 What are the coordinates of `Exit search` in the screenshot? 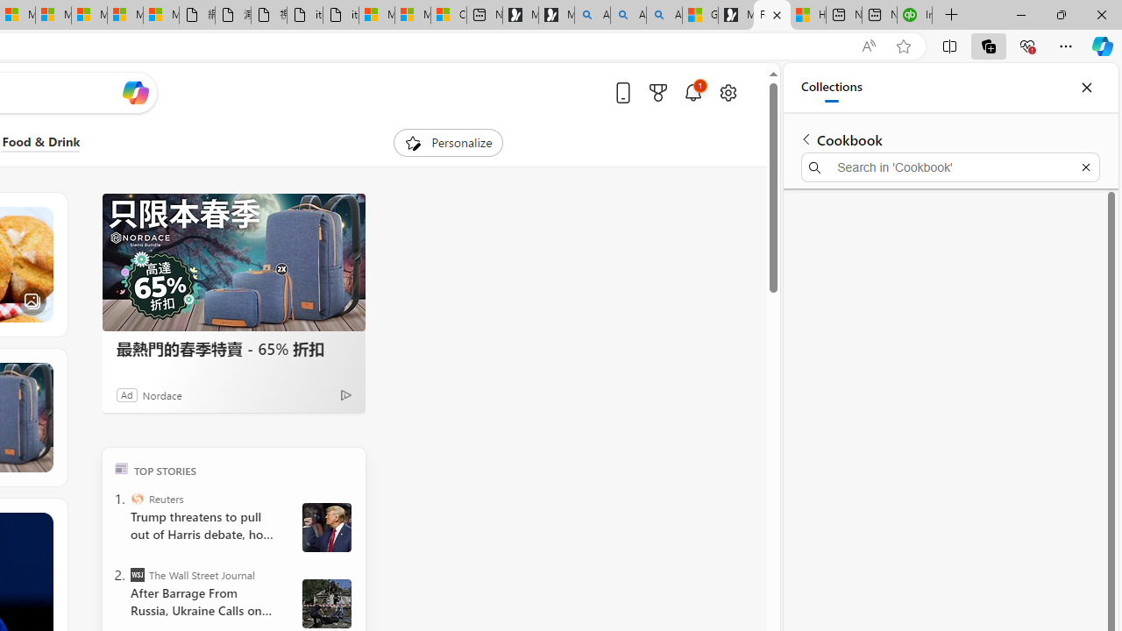 It's located at (1085, 167).